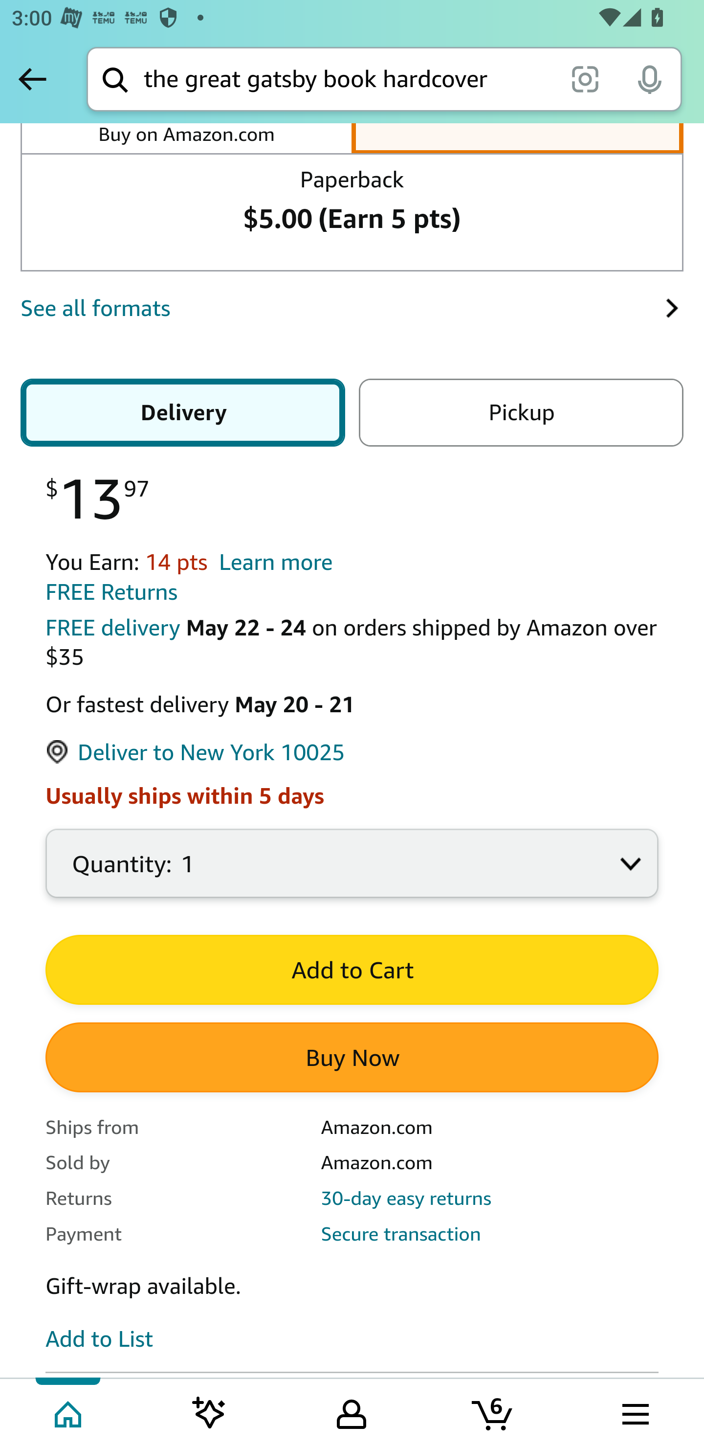 This screenshot has width=704, height=1448. I want to click on See all formats, so click(342, 310).